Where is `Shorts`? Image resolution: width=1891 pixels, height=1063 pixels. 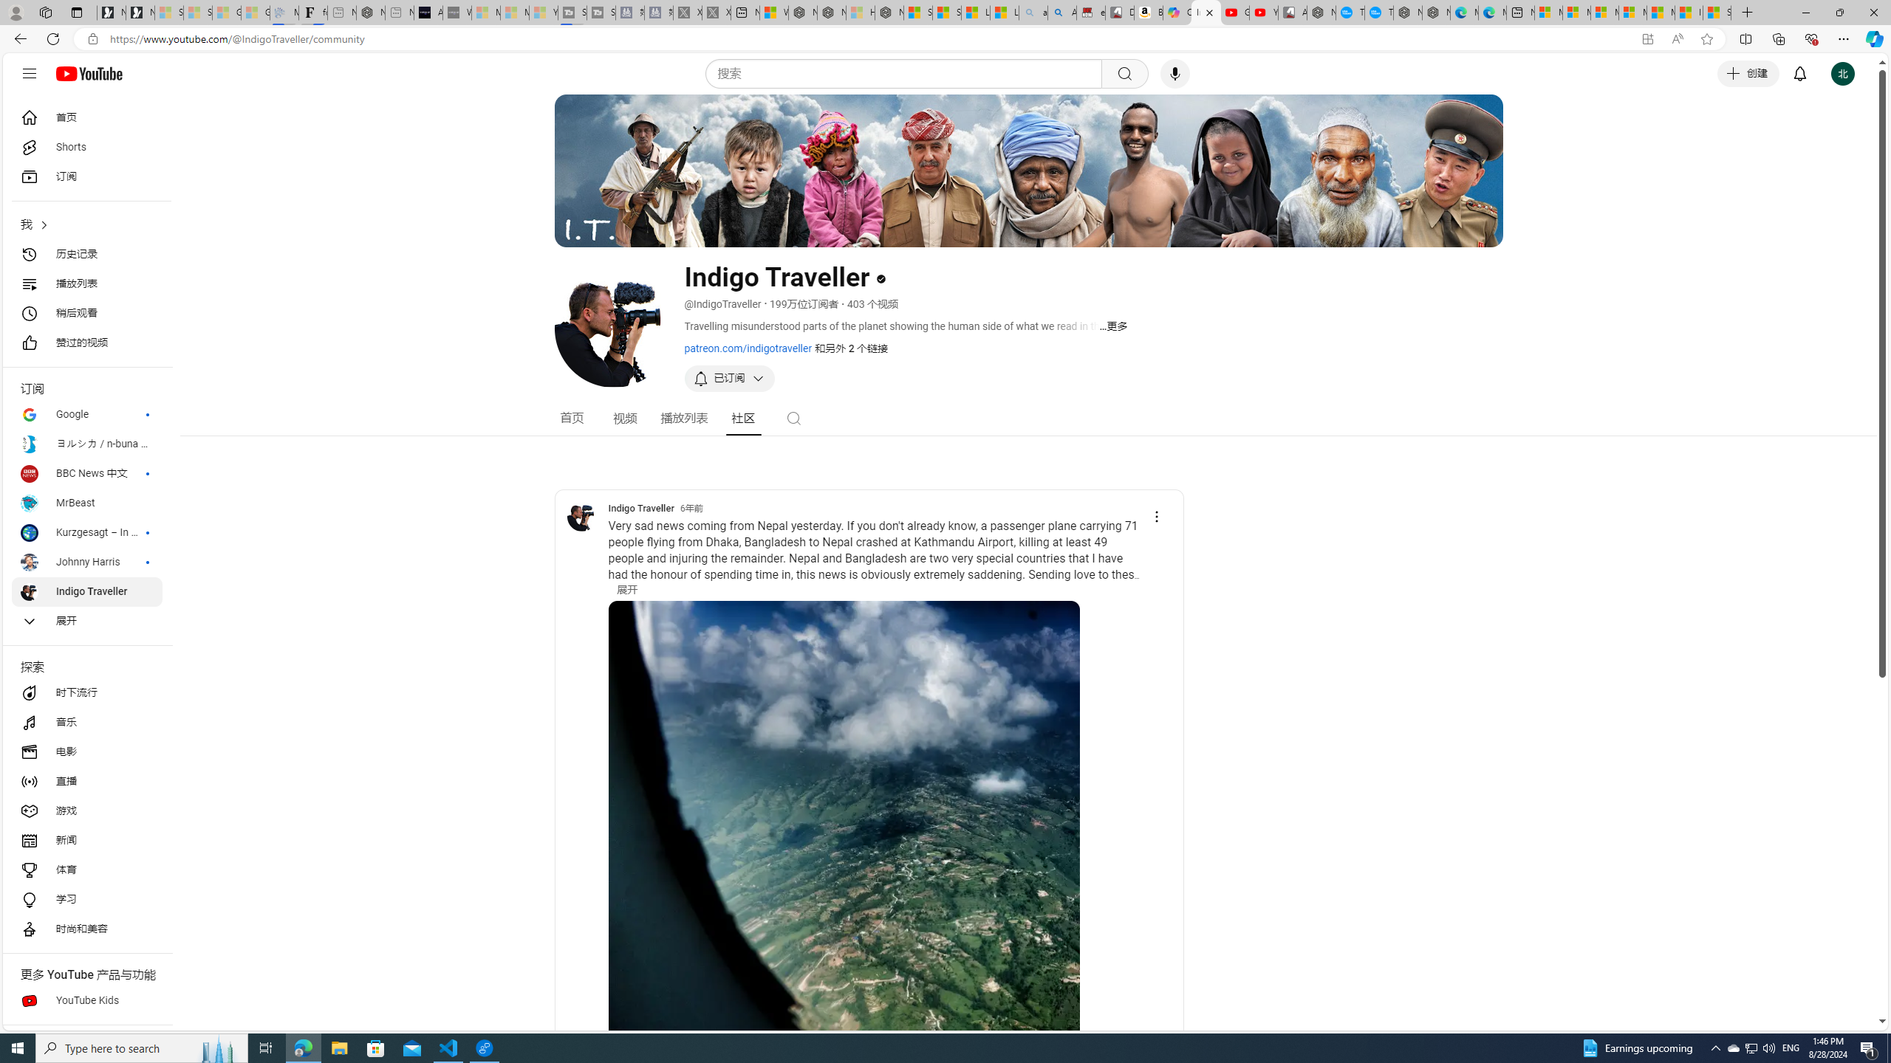
Shorts is located at coordinates (87, 148).